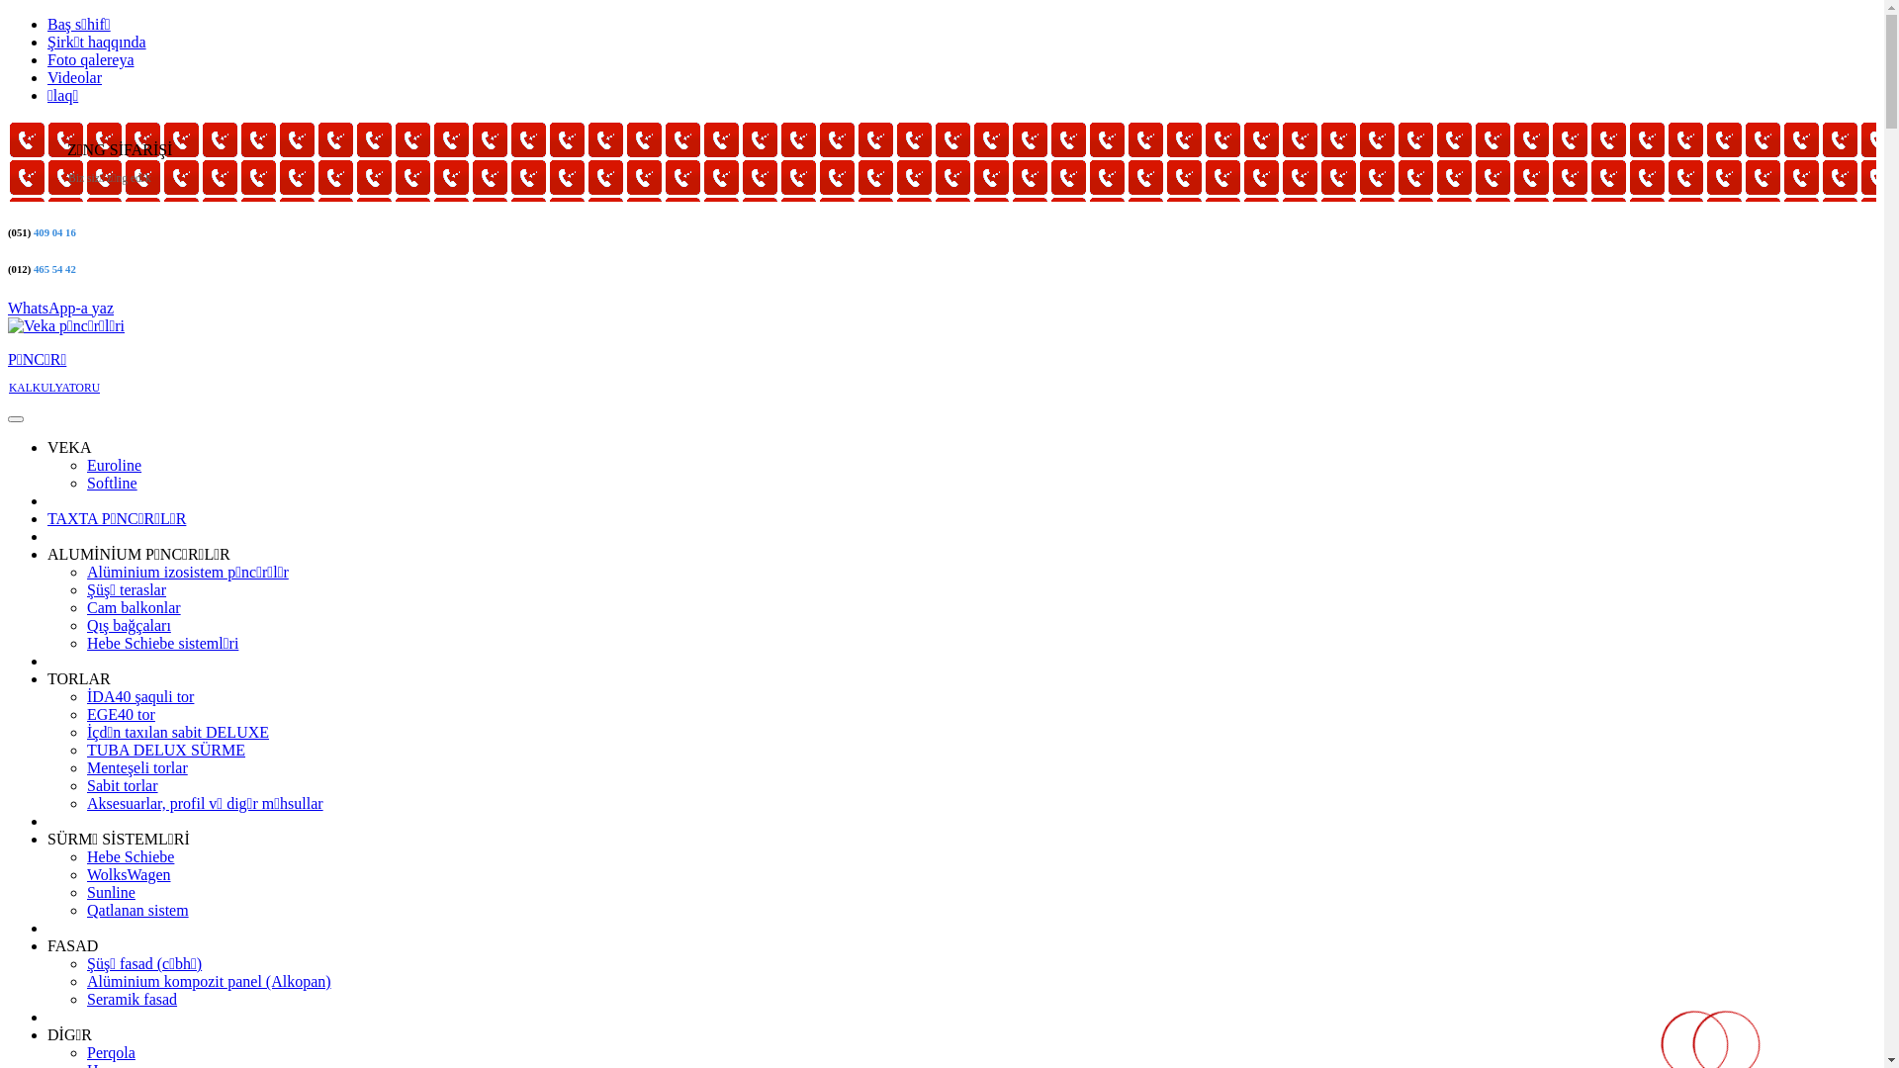 This screenshot has width=1899, height=1068. What do you see at coordinates (115, 465) in the screenshot?
I see `Euroline` at bounding box center [115, 465].